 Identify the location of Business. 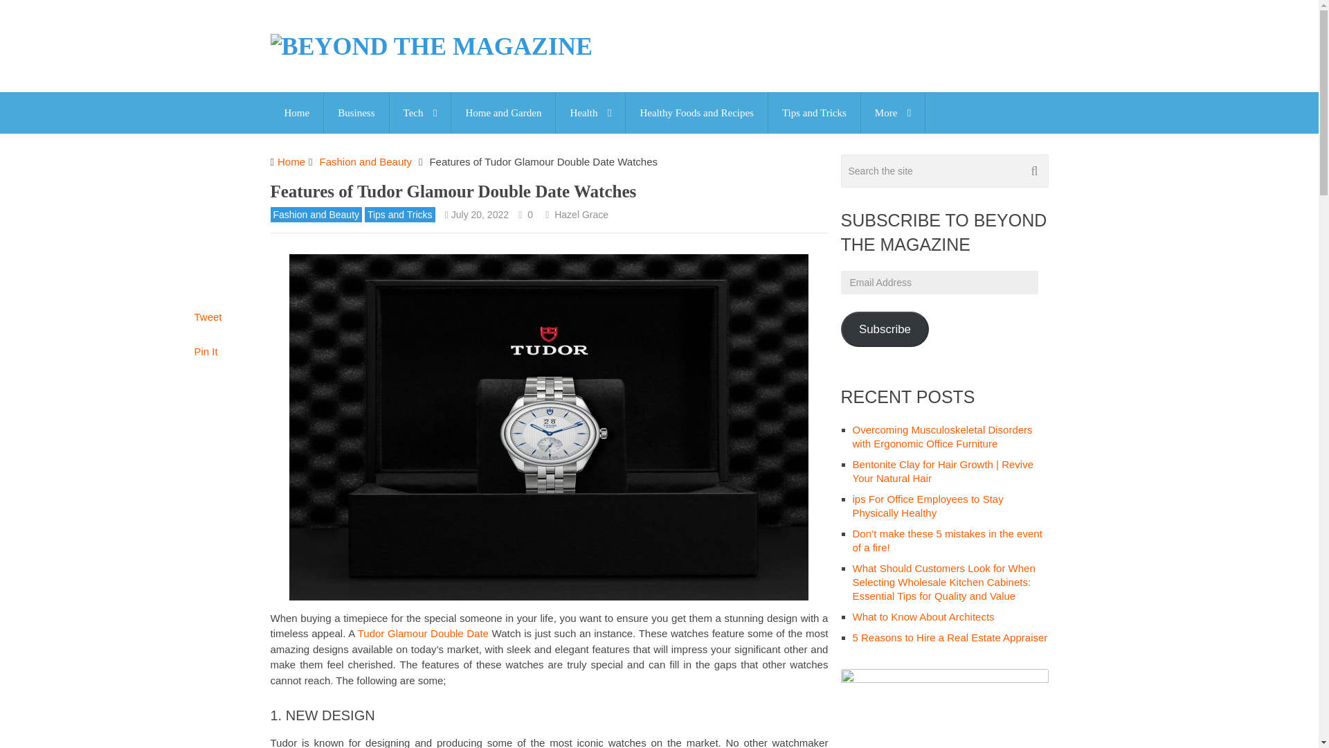
(356, 112).